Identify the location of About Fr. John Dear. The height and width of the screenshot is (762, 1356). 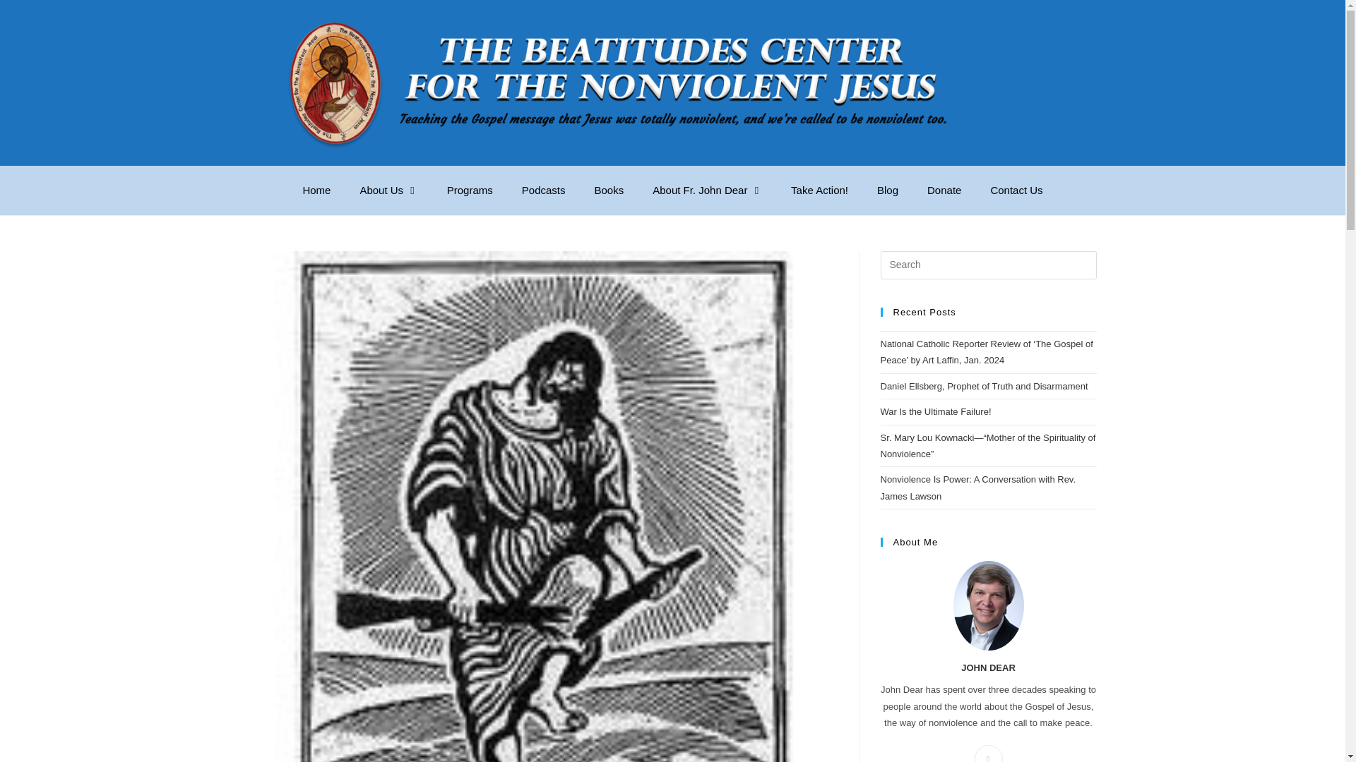
(708, 190).